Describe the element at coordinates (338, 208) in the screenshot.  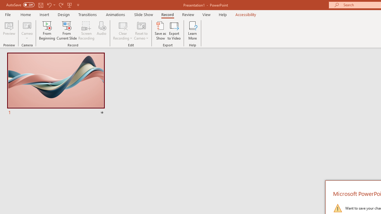
I see `Warning Icon` at that location.